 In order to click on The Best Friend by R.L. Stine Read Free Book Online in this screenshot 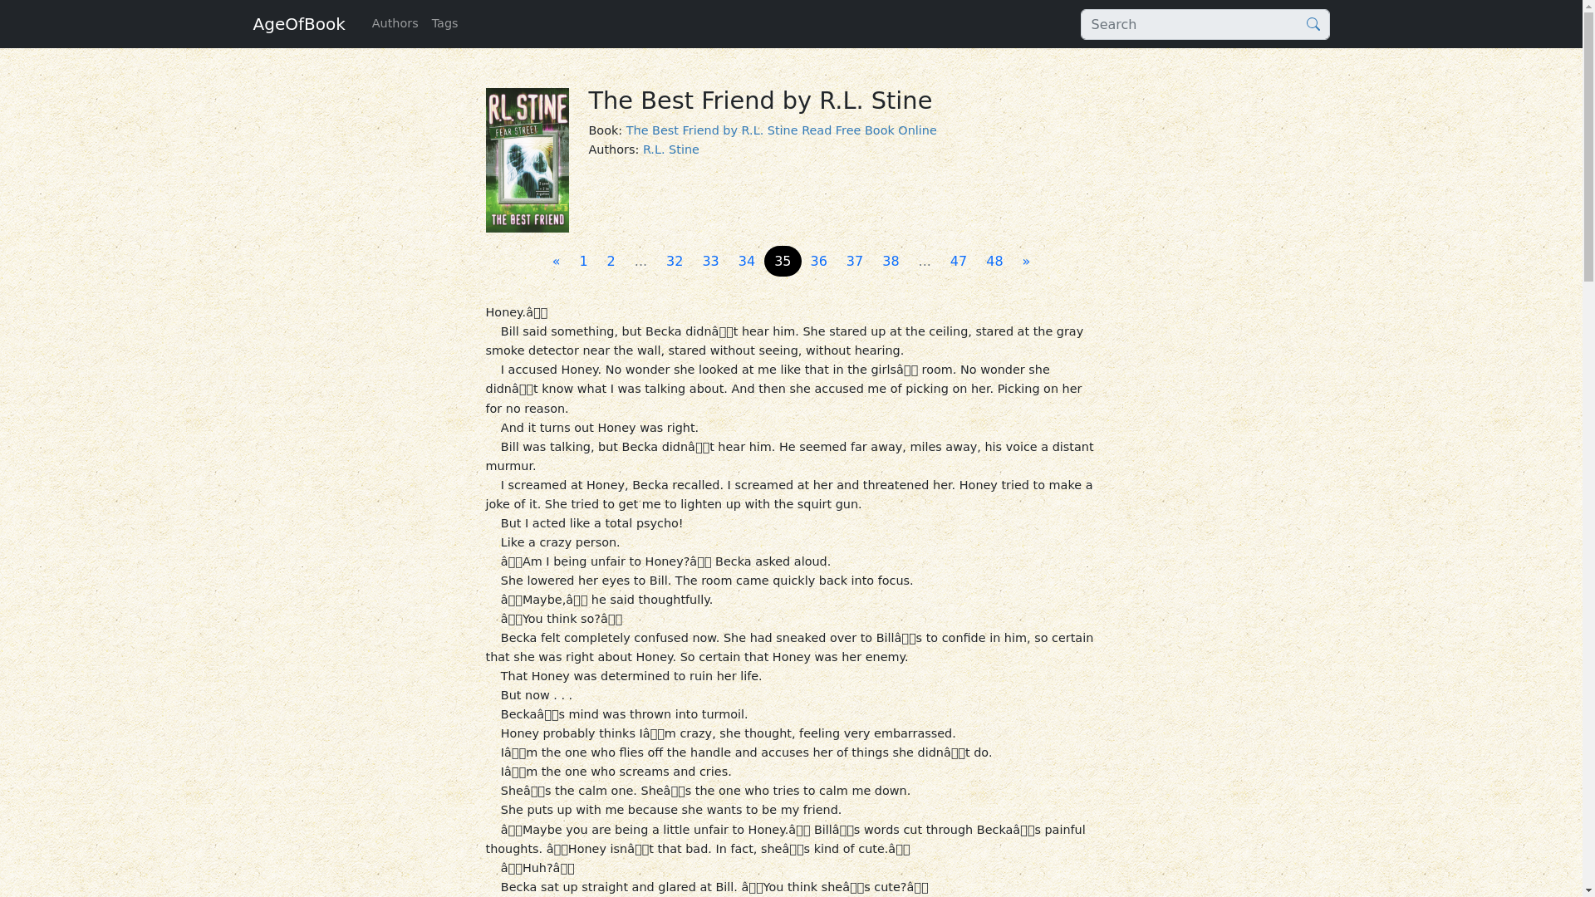, I will do `click(782, 130)`.